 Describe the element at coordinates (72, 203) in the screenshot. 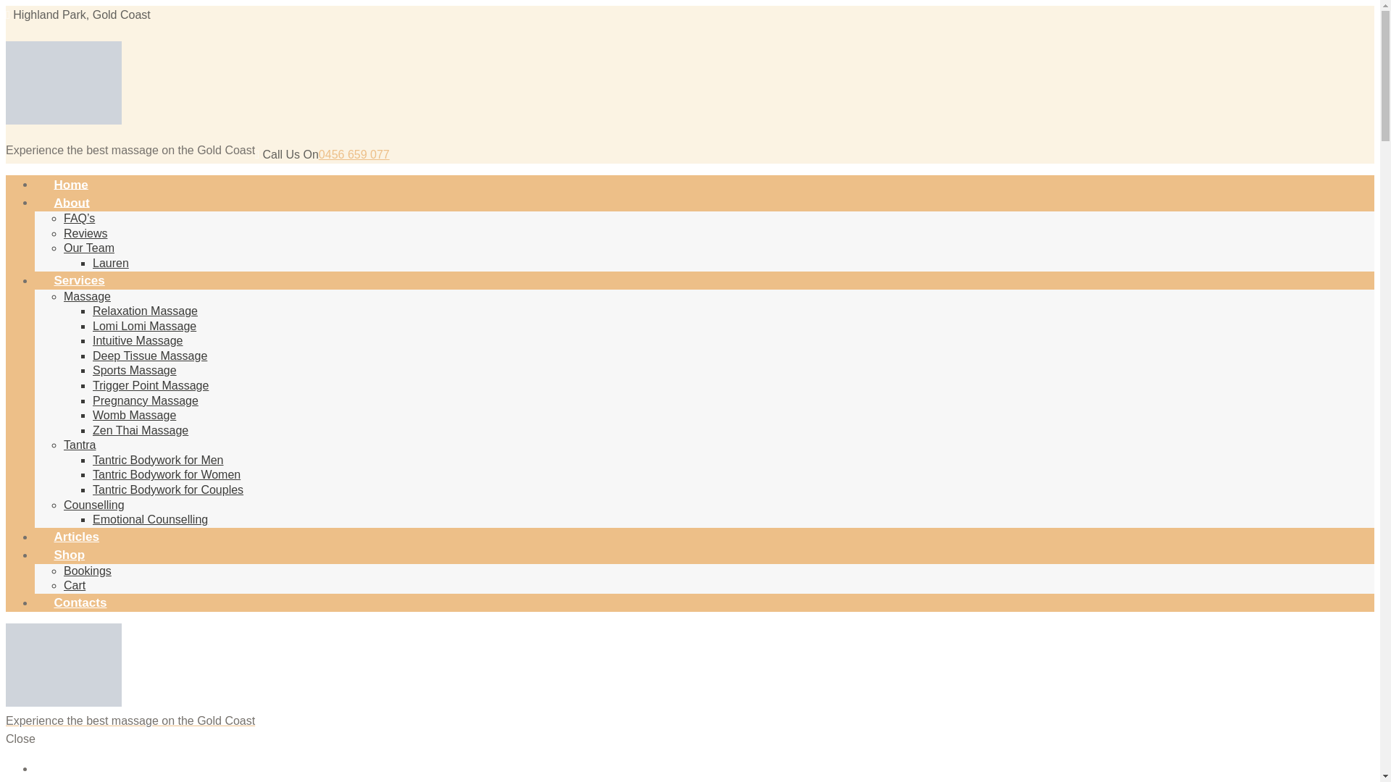

I see `About` at that location.